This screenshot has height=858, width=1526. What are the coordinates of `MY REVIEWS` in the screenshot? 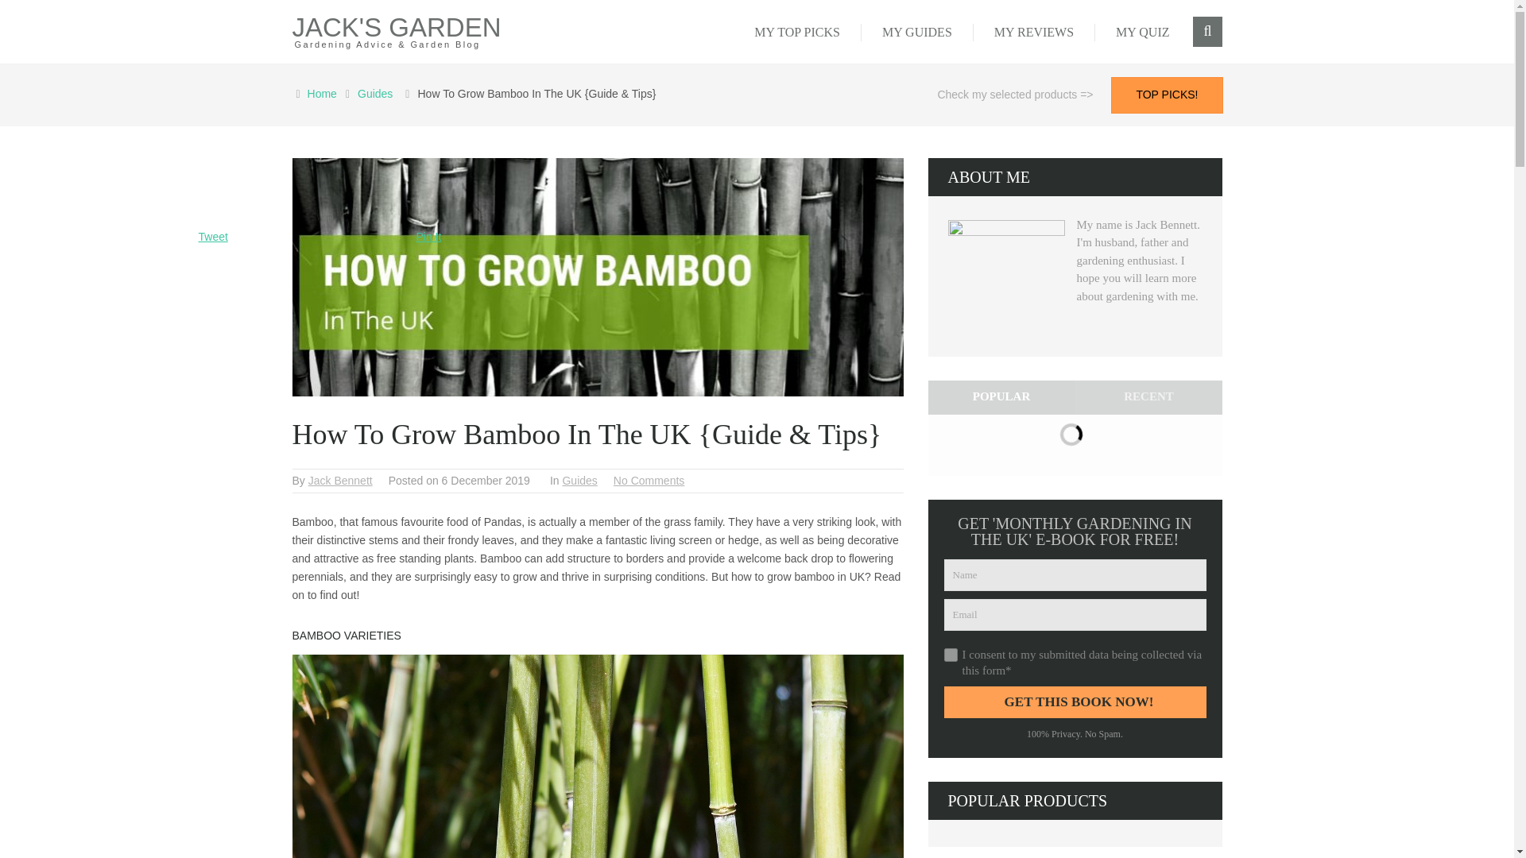 It's located at (1034, 32).